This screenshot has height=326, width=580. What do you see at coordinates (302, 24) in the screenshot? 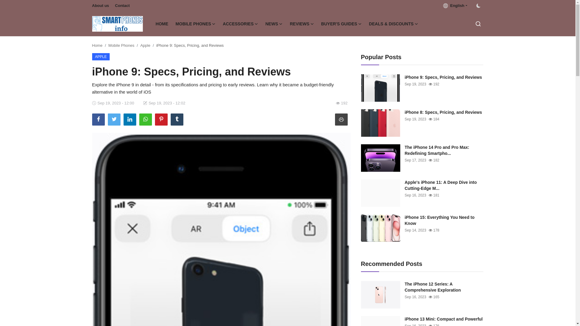
I see `REVIEWS` at bounding box center [302, 24].